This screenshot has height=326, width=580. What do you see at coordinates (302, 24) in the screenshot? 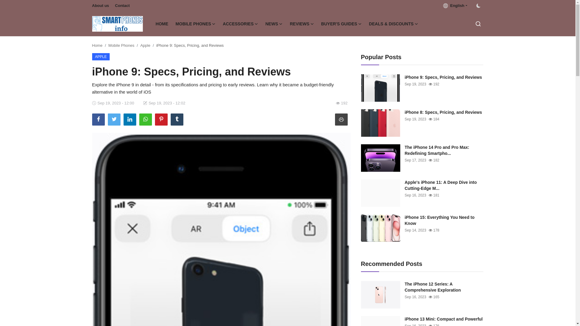
I see `REVIEWS` at bounding box center [302, 24].